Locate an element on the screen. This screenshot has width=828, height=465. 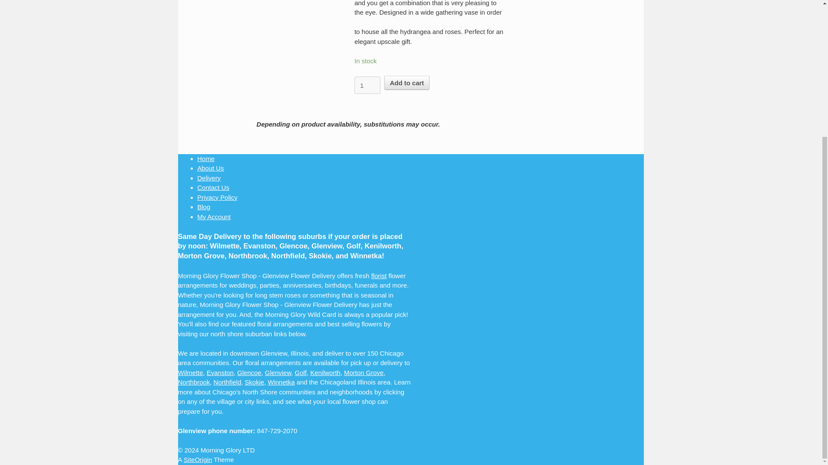
Golf is located at coordinates (301, 372).